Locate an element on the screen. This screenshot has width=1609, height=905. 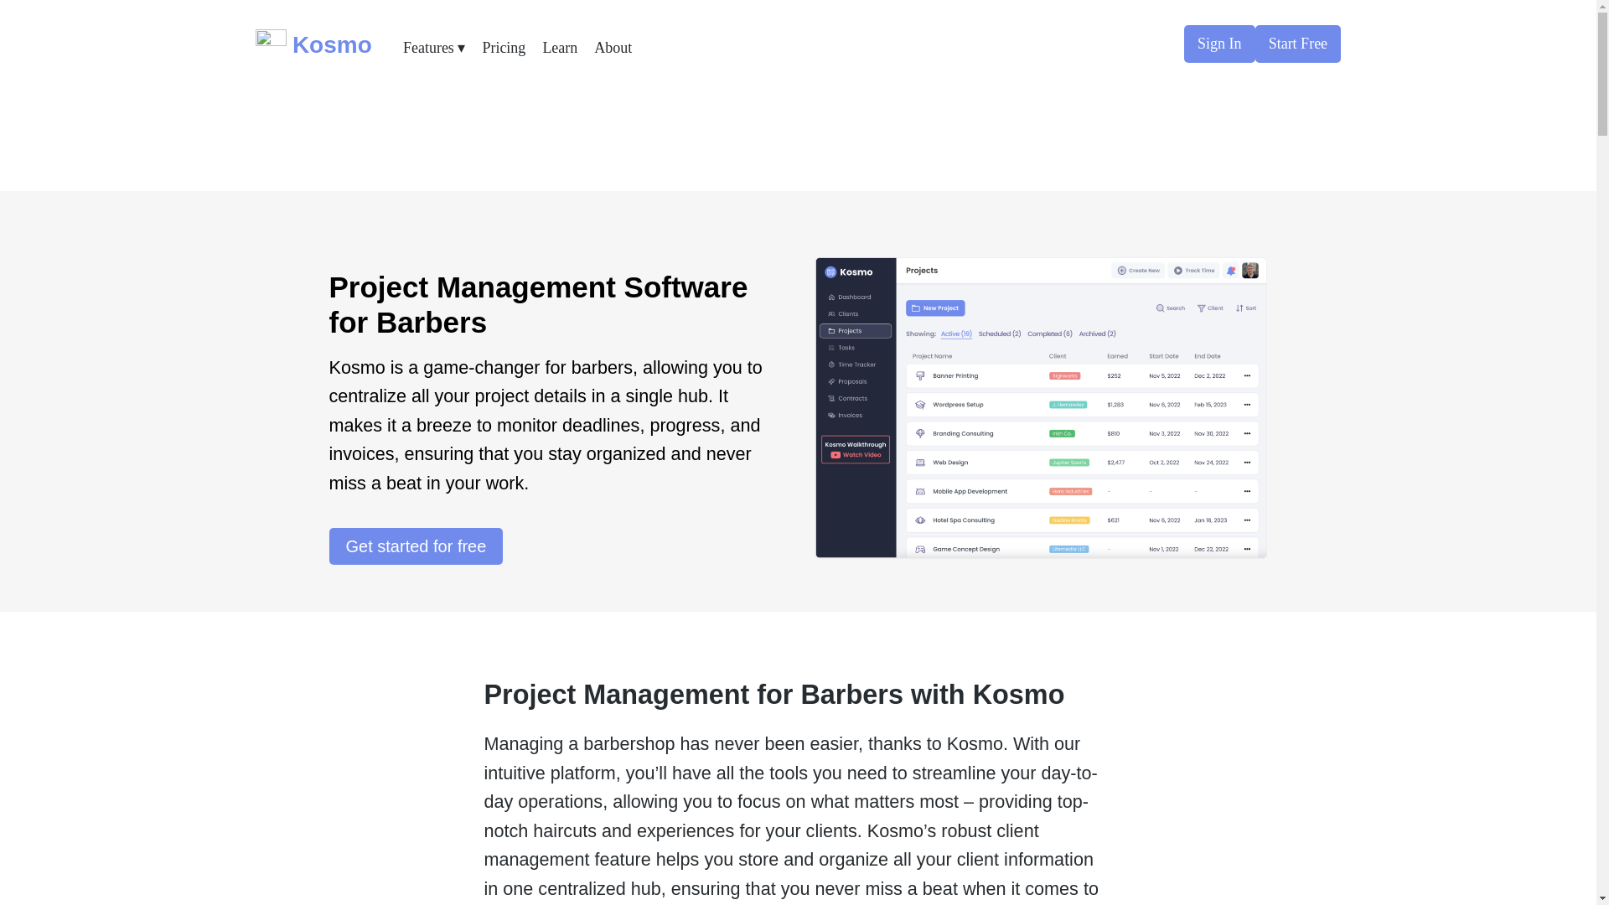
About is located at coordinates (613, 47).